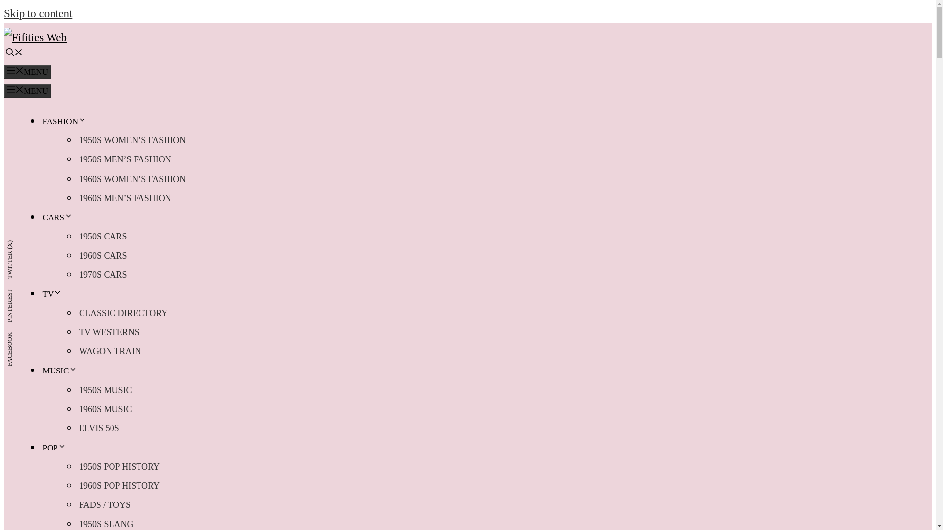  Describe the element at coordinates (105, 409) in the screenshot. I see `1960S MUSIC` at that location.